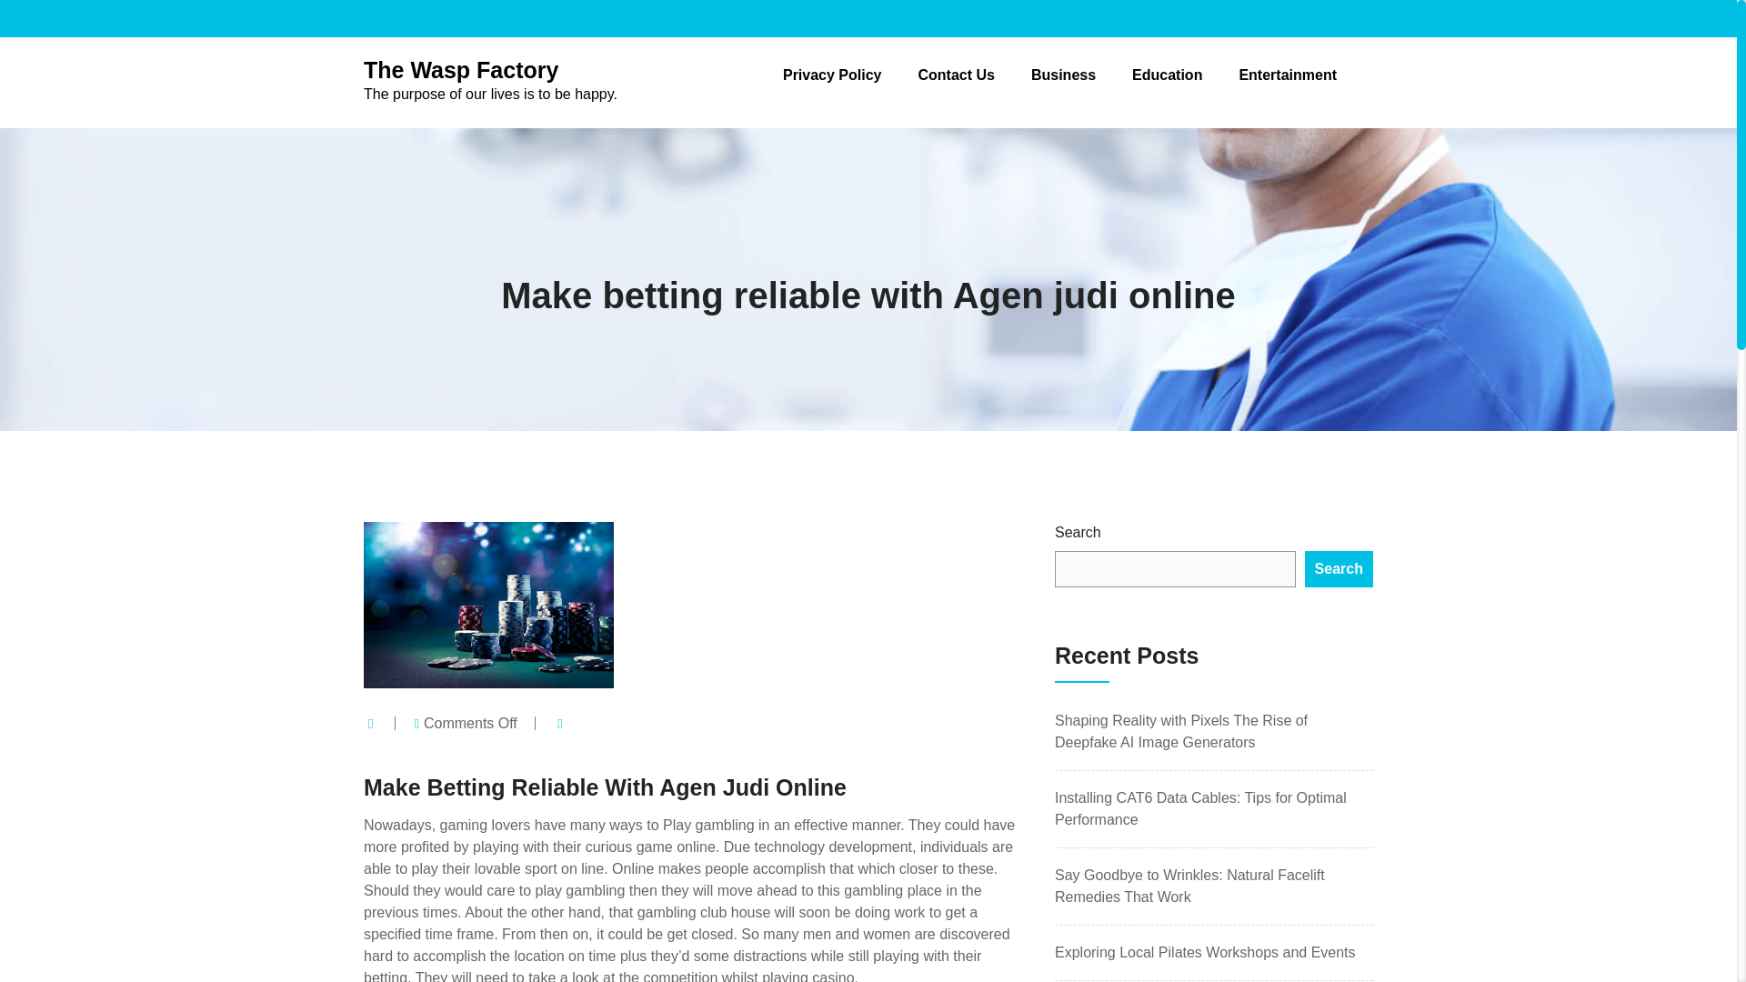 This screenshot has width=1746, height=982. What do you see at coordinates (1064, 75) in the screenshot?
I see `Entertainment` at bounding box center [1064, 75].